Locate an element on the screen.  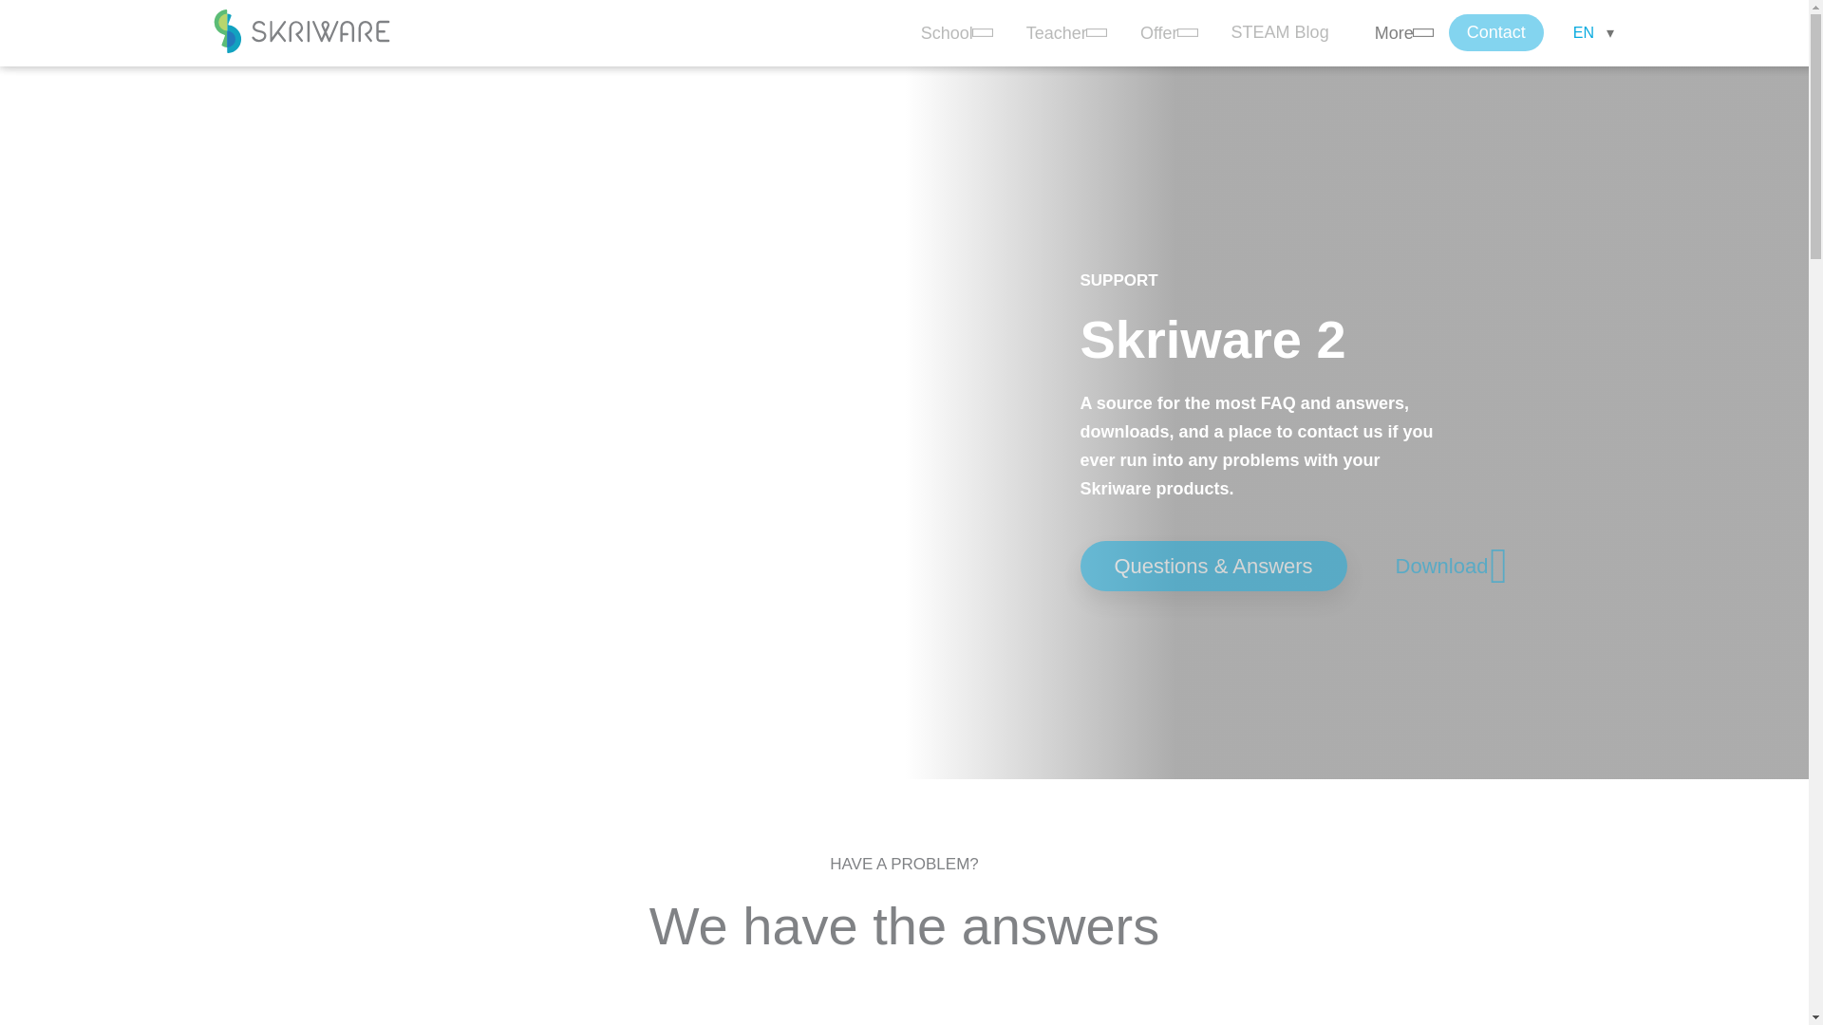
School is located at coordinates (951, 23).